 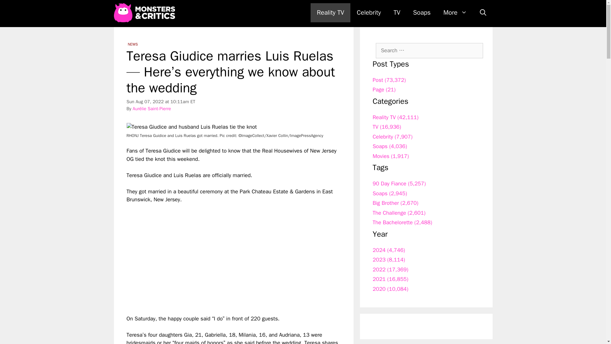 I want to click on Monsters and Critics, so click(x=144, y=13).